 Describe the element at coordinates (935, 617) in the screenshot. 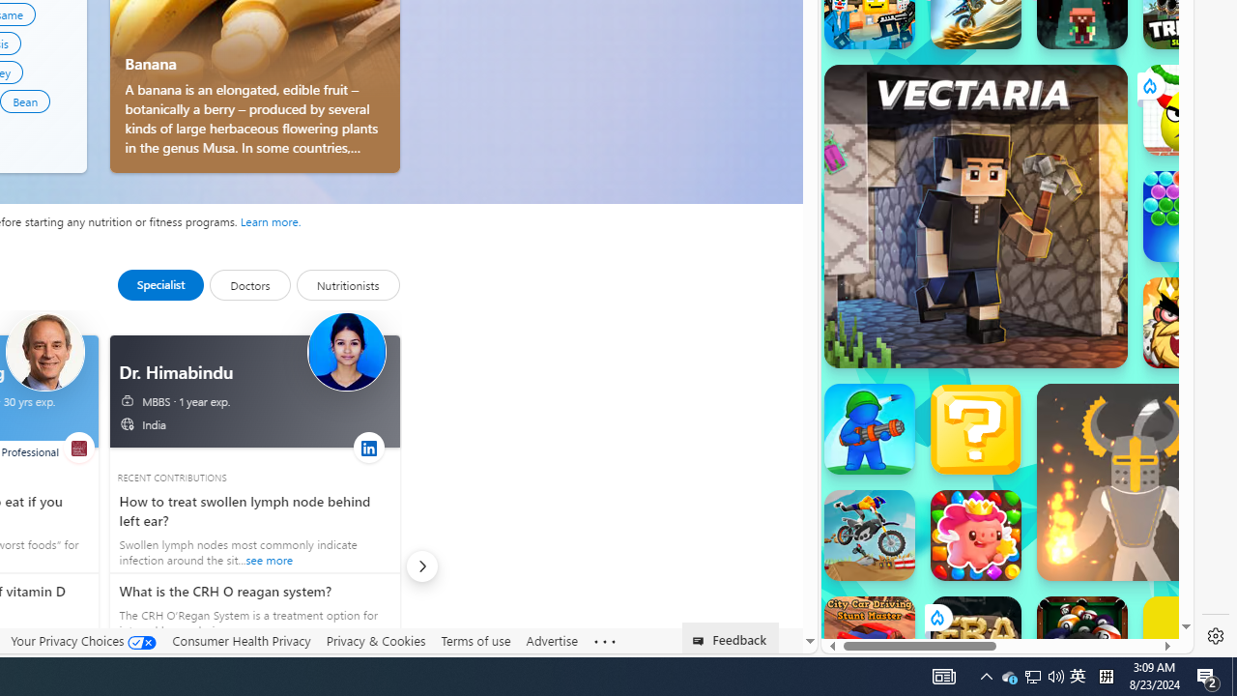

I see `Class: rCs5cyEiqiTpYvt_VBCR` at that location.